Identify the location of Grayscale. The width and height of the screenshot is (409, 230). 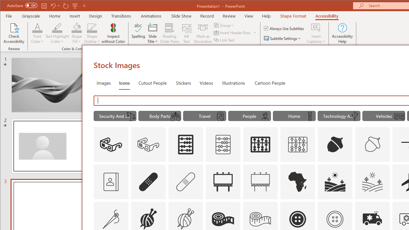
(31, 16).